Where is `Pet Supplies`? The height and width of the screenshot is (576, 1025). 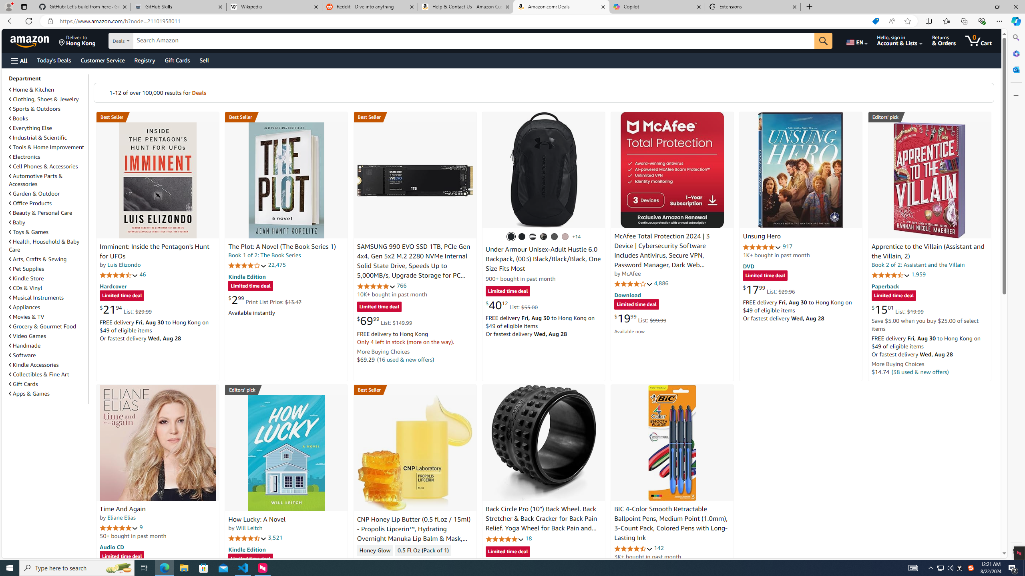 Pet Supplies is located at coordinates (48, 269).